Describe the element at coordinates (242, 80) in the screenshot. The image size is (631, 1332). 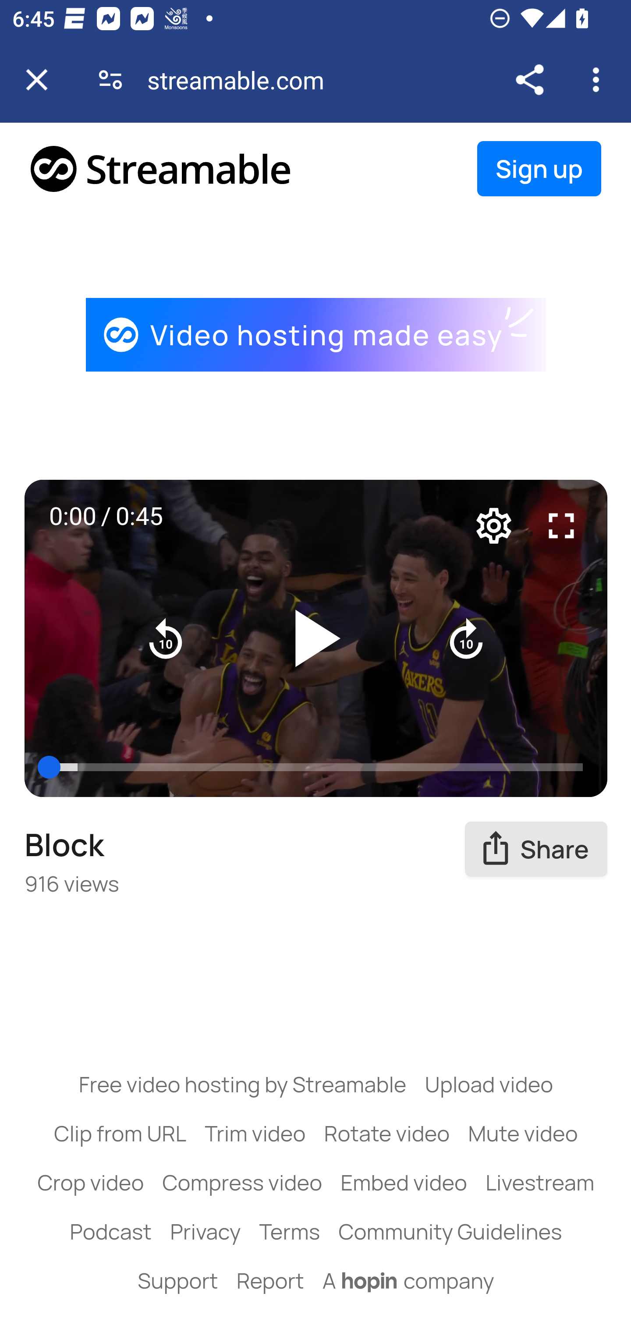
I see `streamable.com` at that location.